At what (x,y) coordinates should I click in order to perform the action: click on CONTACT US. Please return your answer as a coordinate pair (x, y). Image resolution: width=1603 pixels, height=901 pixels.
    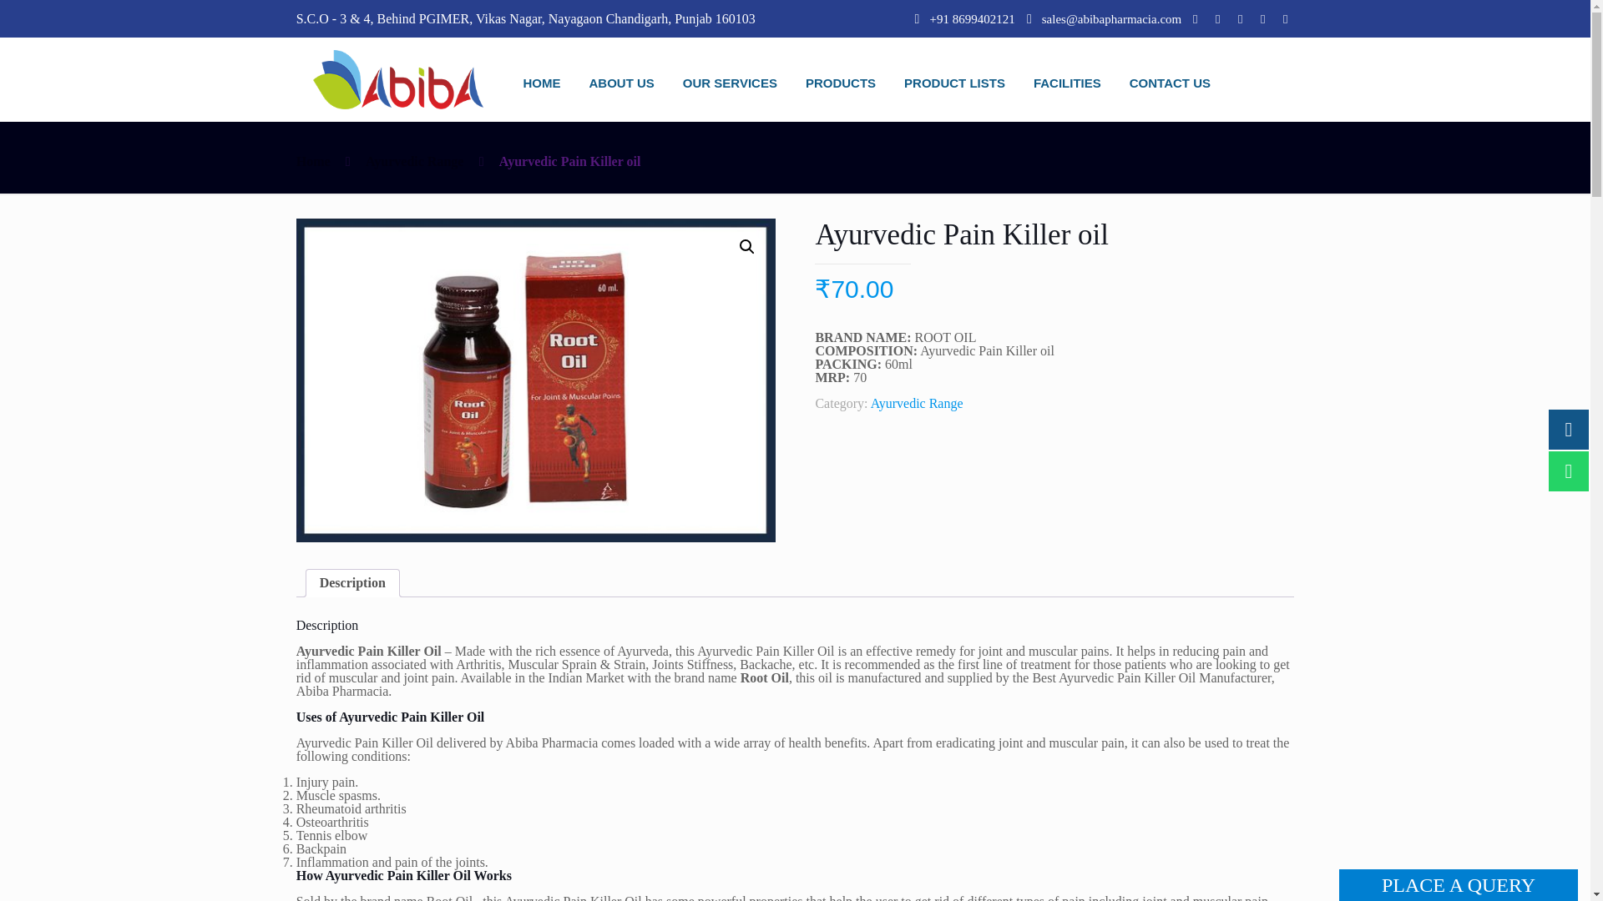
    Looking at the image, I should click on (1170, 83).